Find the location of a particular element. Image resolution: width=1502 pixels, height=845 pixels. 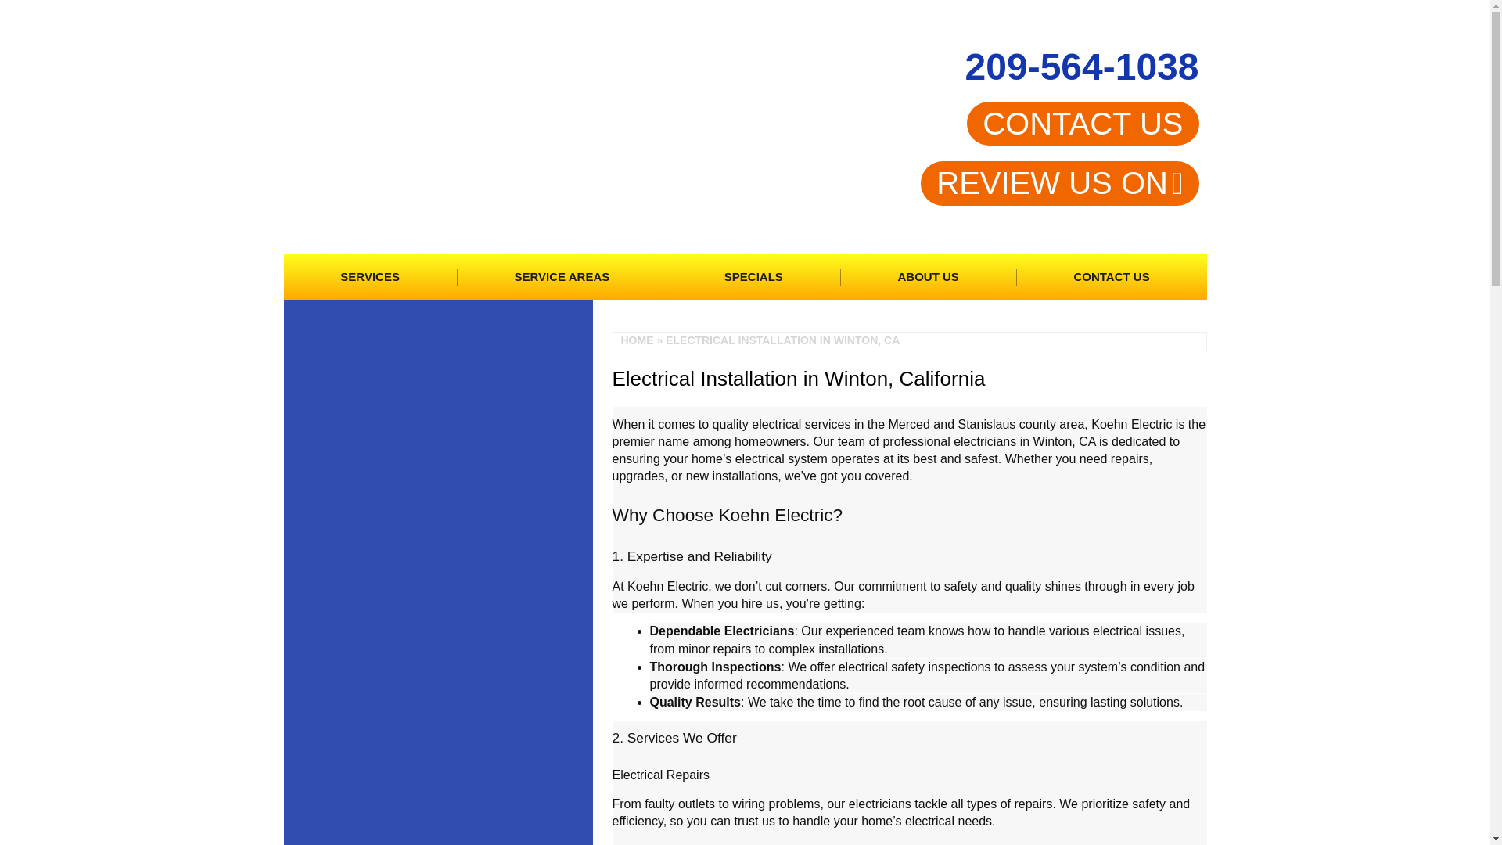

REVIEW US ON is located at coordinates (1059, 183).